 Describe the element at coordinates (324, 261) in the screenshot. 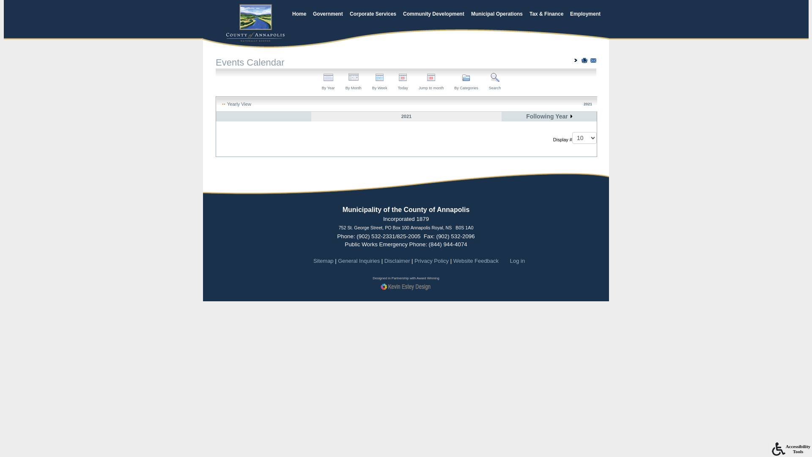

I see `Sitemap` at that location.